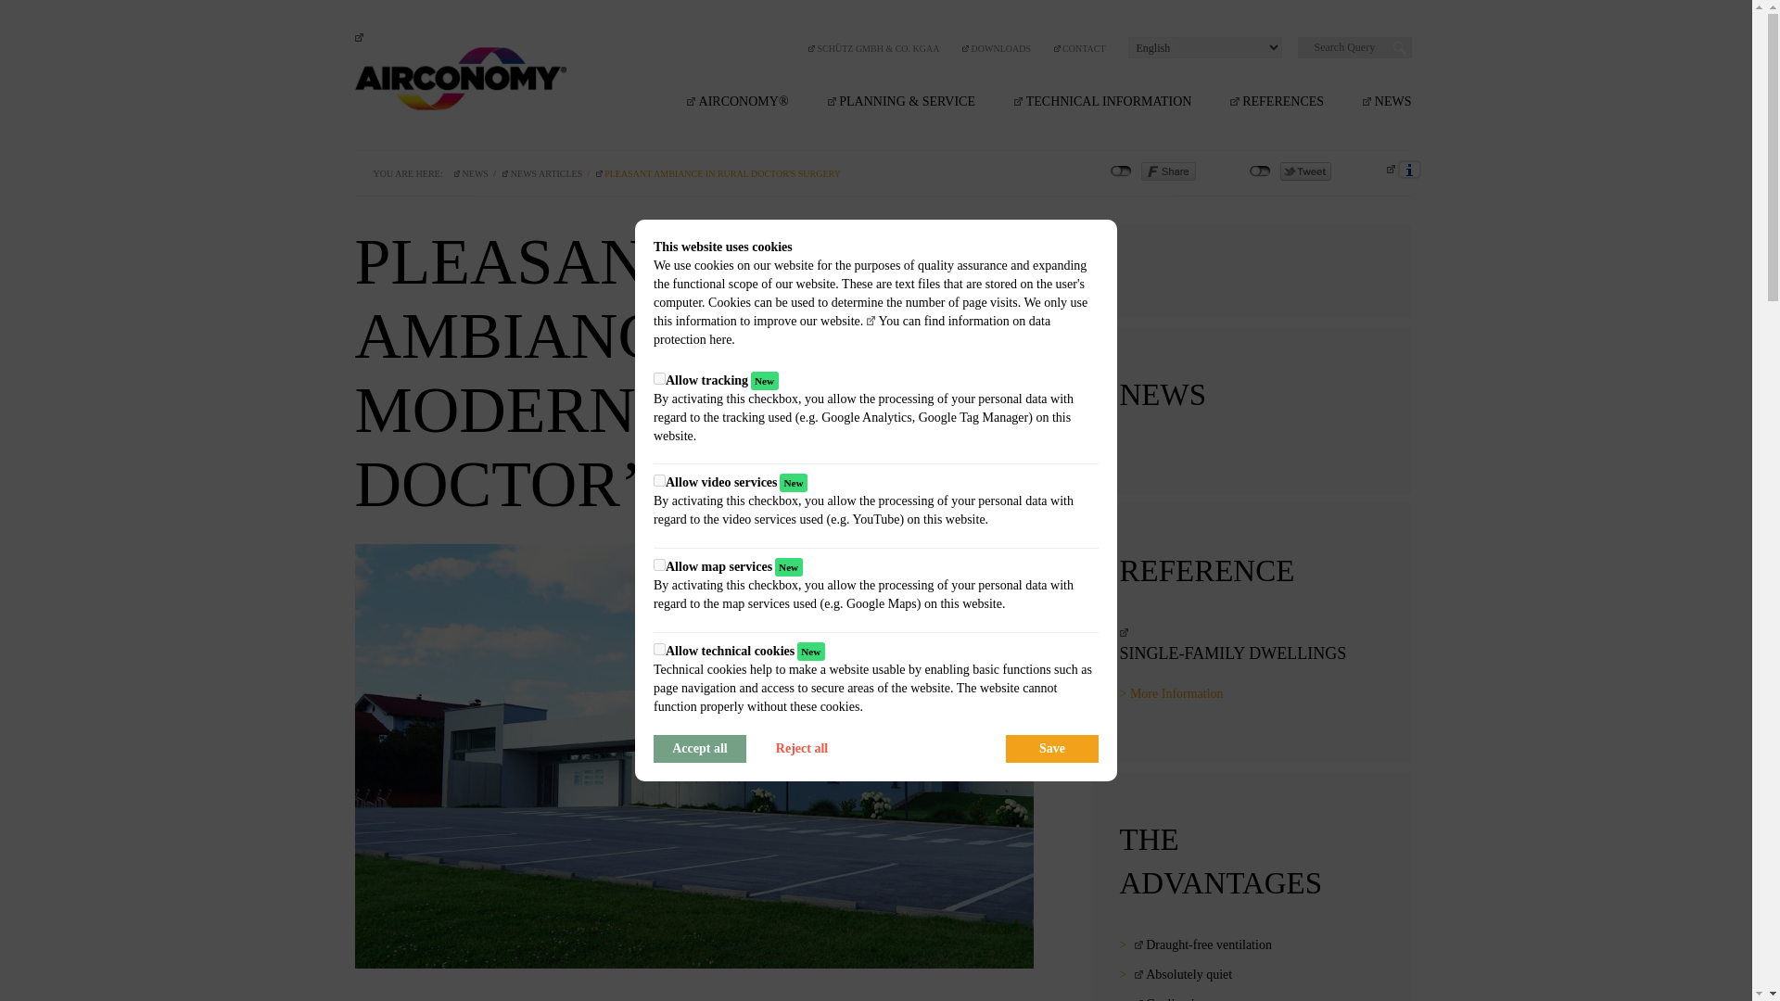 Image resolution: width=1780 pixels, height=1001 pixels. I want to click on REFERENCES, so click(1277, 102).